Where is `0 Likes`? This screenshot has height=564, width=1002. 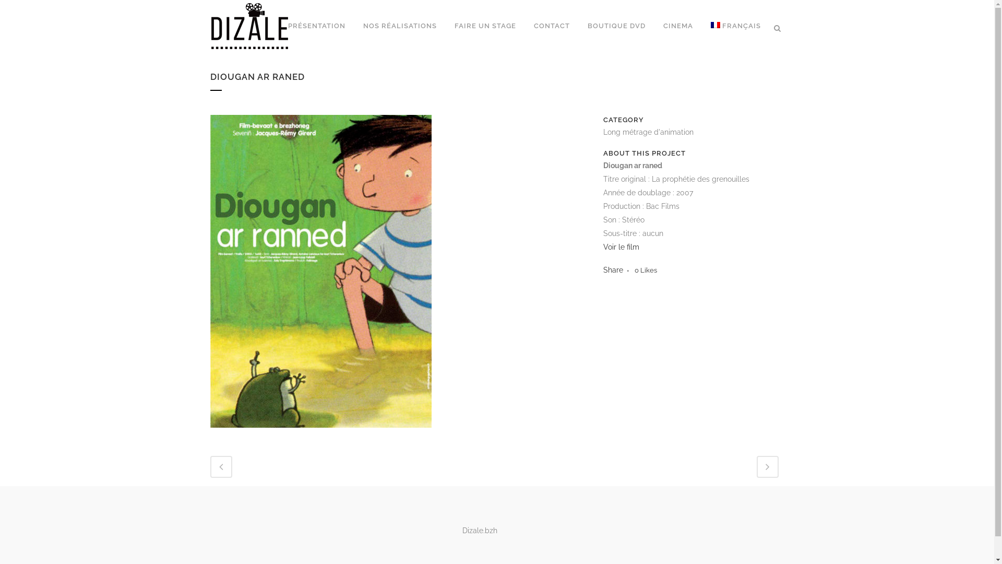 0 Likes is located at coordinates (646, 271).